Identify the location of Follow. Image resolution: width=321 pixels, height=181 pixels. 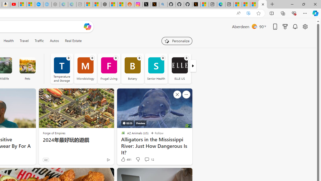
(157, 133).